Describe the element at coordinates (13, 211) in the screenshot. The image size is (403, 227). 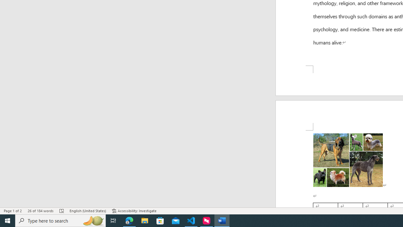
I see `Page Number Page 1 of 2` at that location.